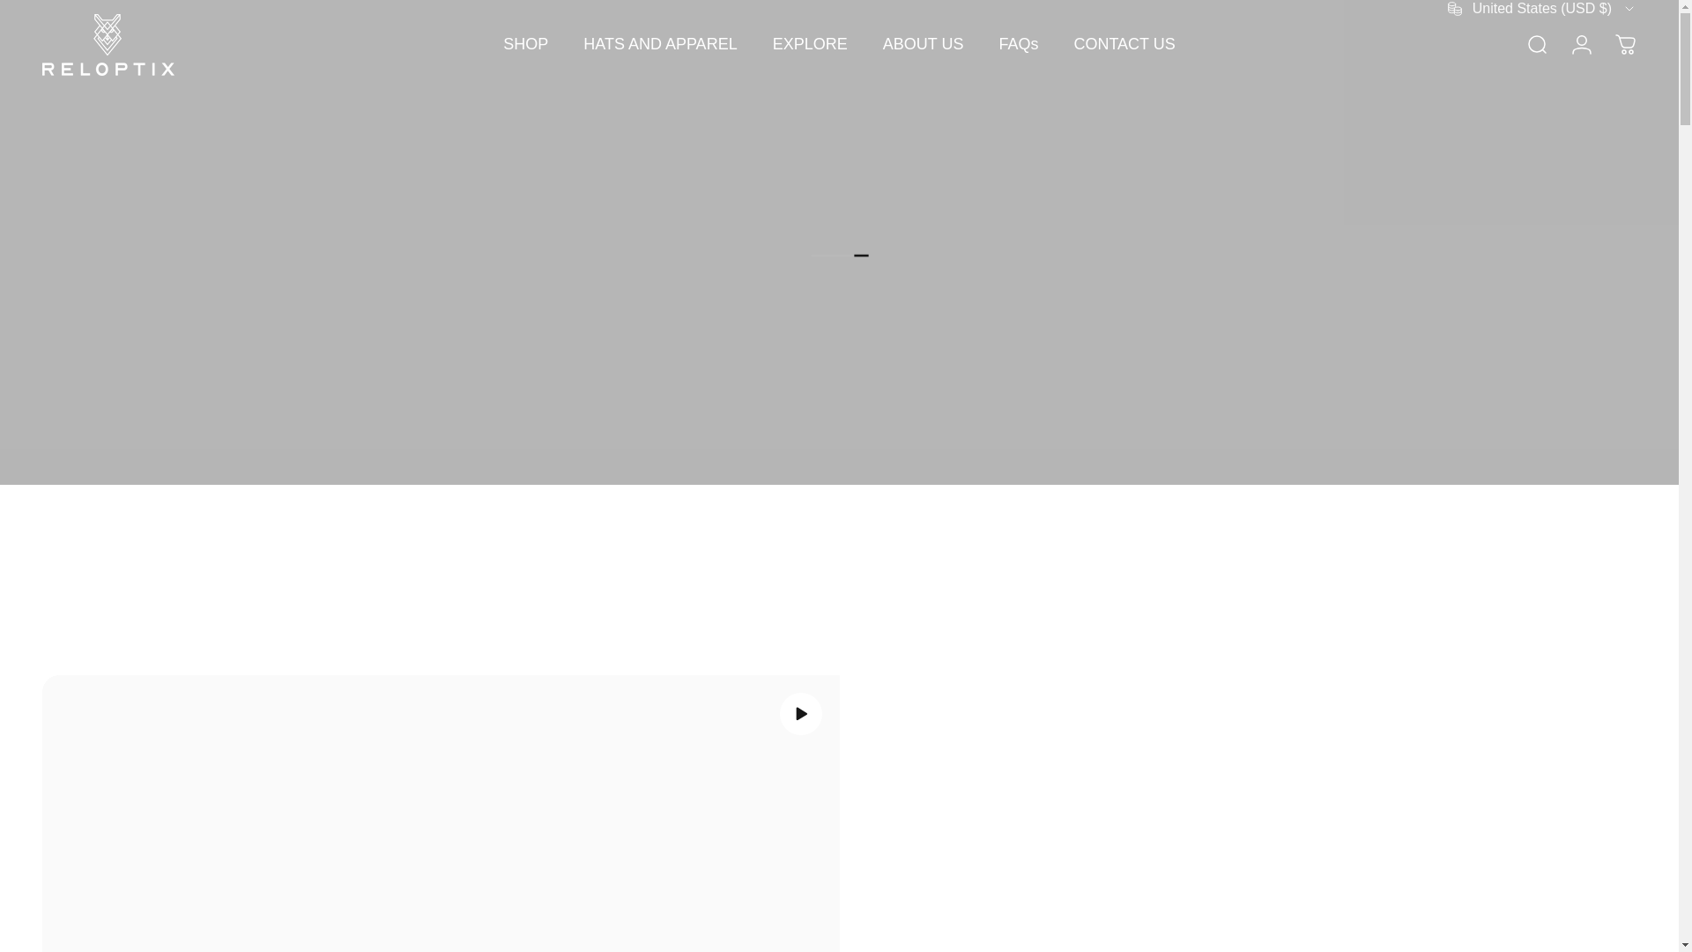 This screenshot has height=952, width=1692. I want to click on Reloptix on YouTube, so click(129, 9).